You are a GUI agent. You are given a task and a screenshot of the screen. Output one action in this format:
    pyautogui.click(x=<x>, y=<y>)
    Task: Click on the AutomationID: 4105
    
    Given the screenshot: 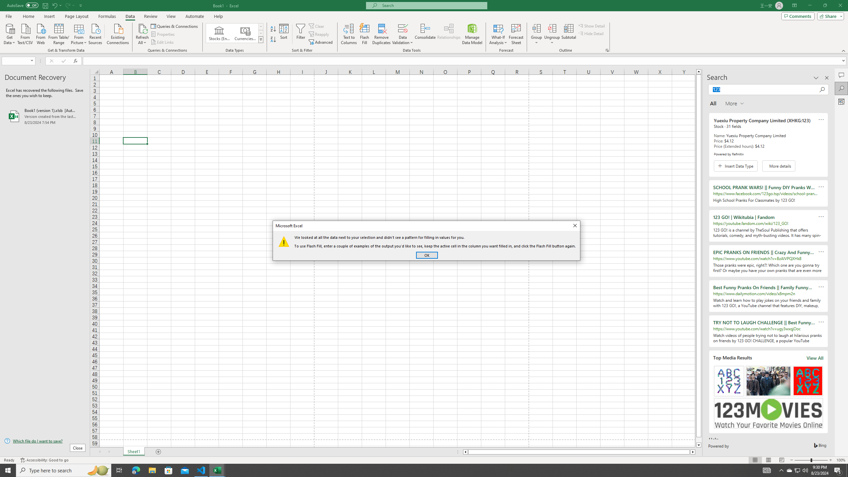 What is the action you would take?
    pyautogui.click(x=767, y=470)
    